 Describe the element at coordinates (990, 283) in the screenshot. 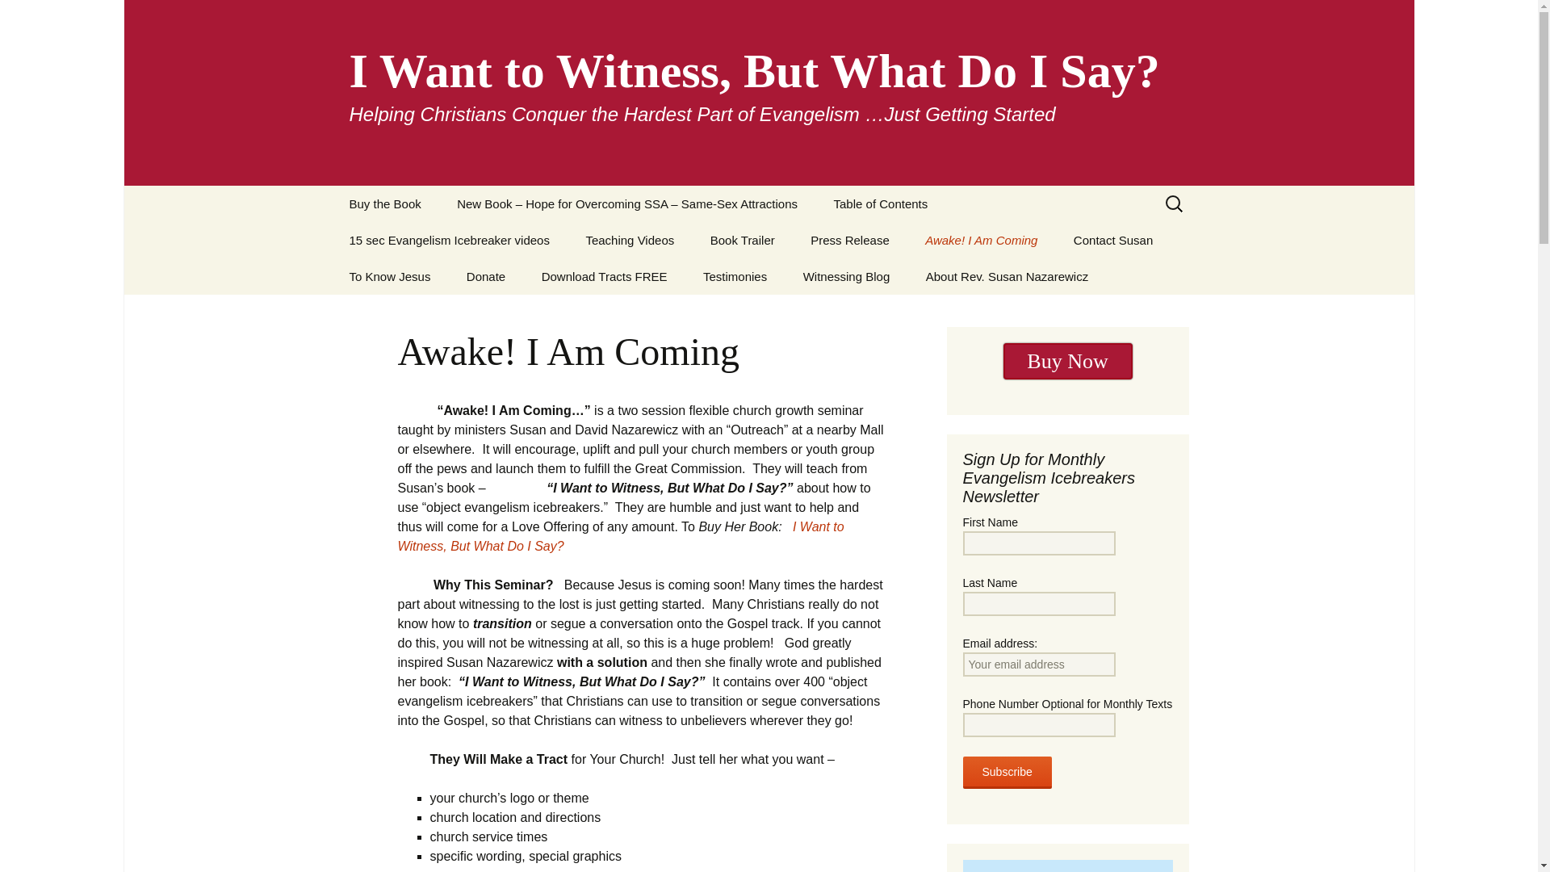

I see `Unmarried Evangelists for Christ` at that location.